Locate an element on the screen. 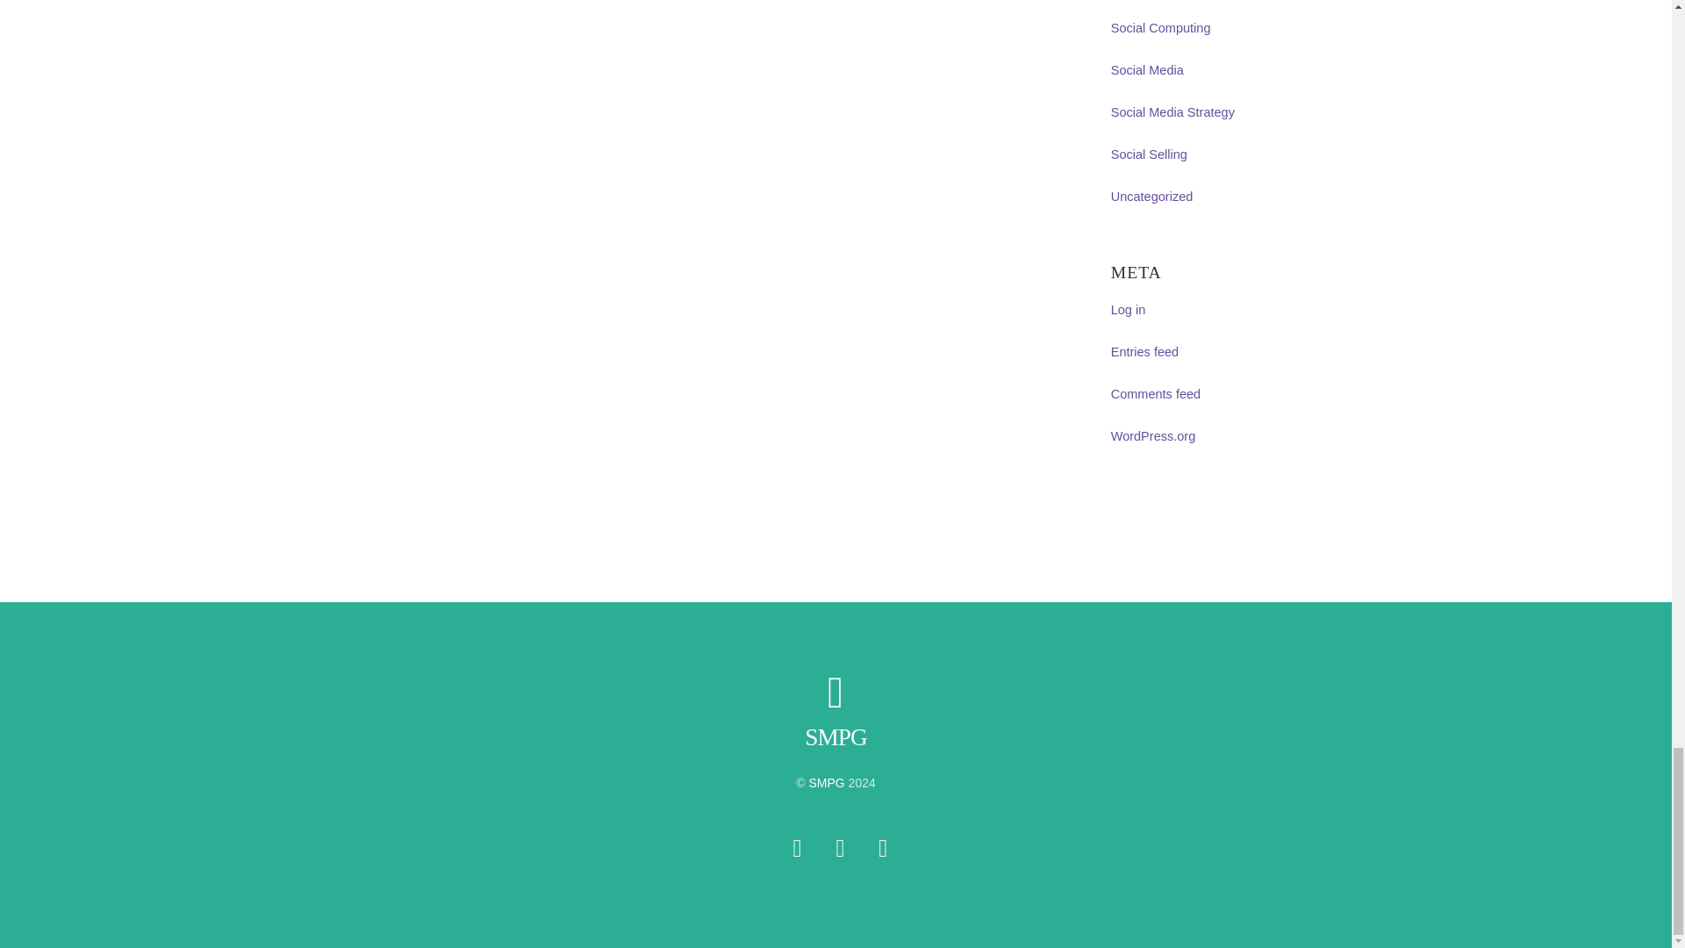 The width and height of the screenshot is (1685, 948). Facebook is located at coordinates (841, 848).